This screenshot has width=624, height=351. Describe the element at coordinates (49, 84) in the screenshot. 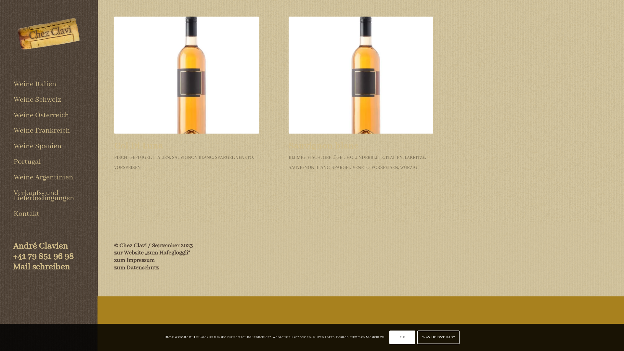

I see `Weine Italien` at that location.